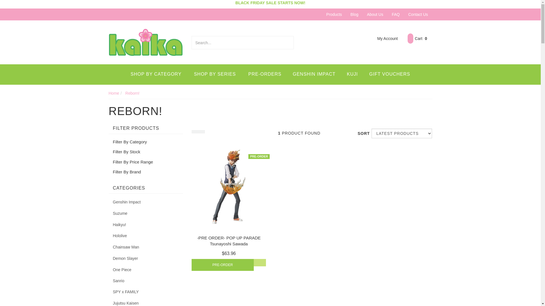 Image resolution: width=545 pixels, height=306 pixels. What do you see at coordinates (146, 281) in the screenshot?
I see `Sanrio` at bounding box center [146, 281].